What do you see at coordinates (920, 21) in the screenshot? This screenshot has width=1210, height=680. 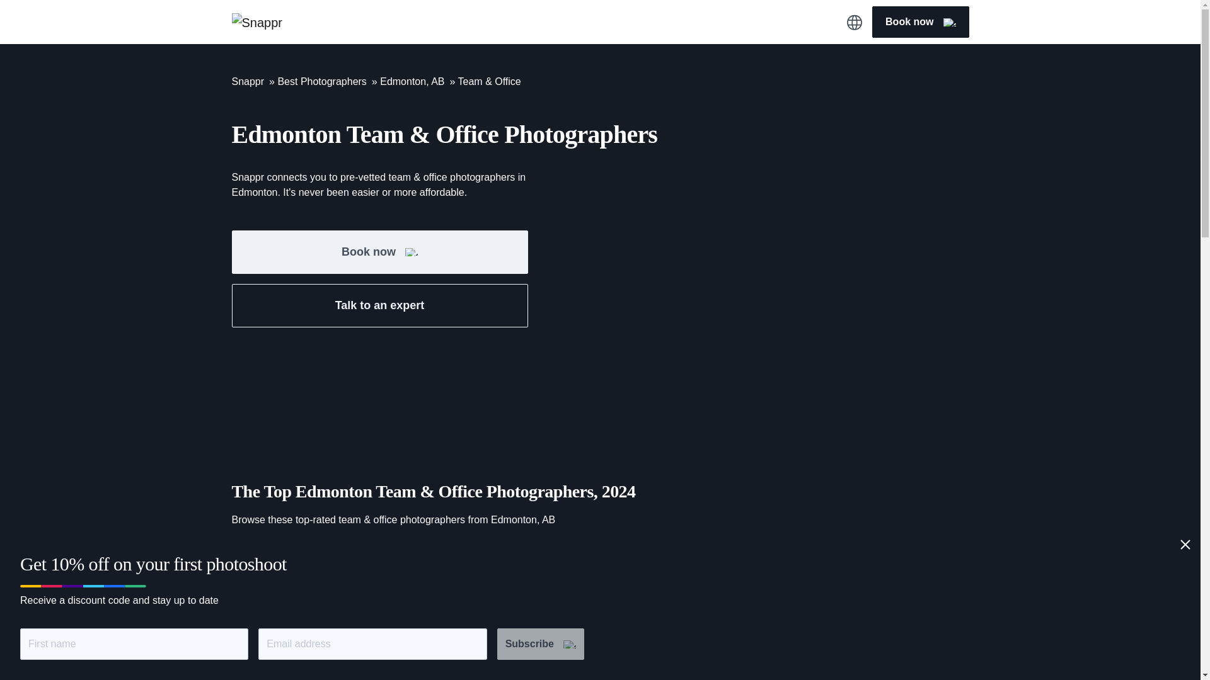 I see `Book now` at bounding box center [920, 21].